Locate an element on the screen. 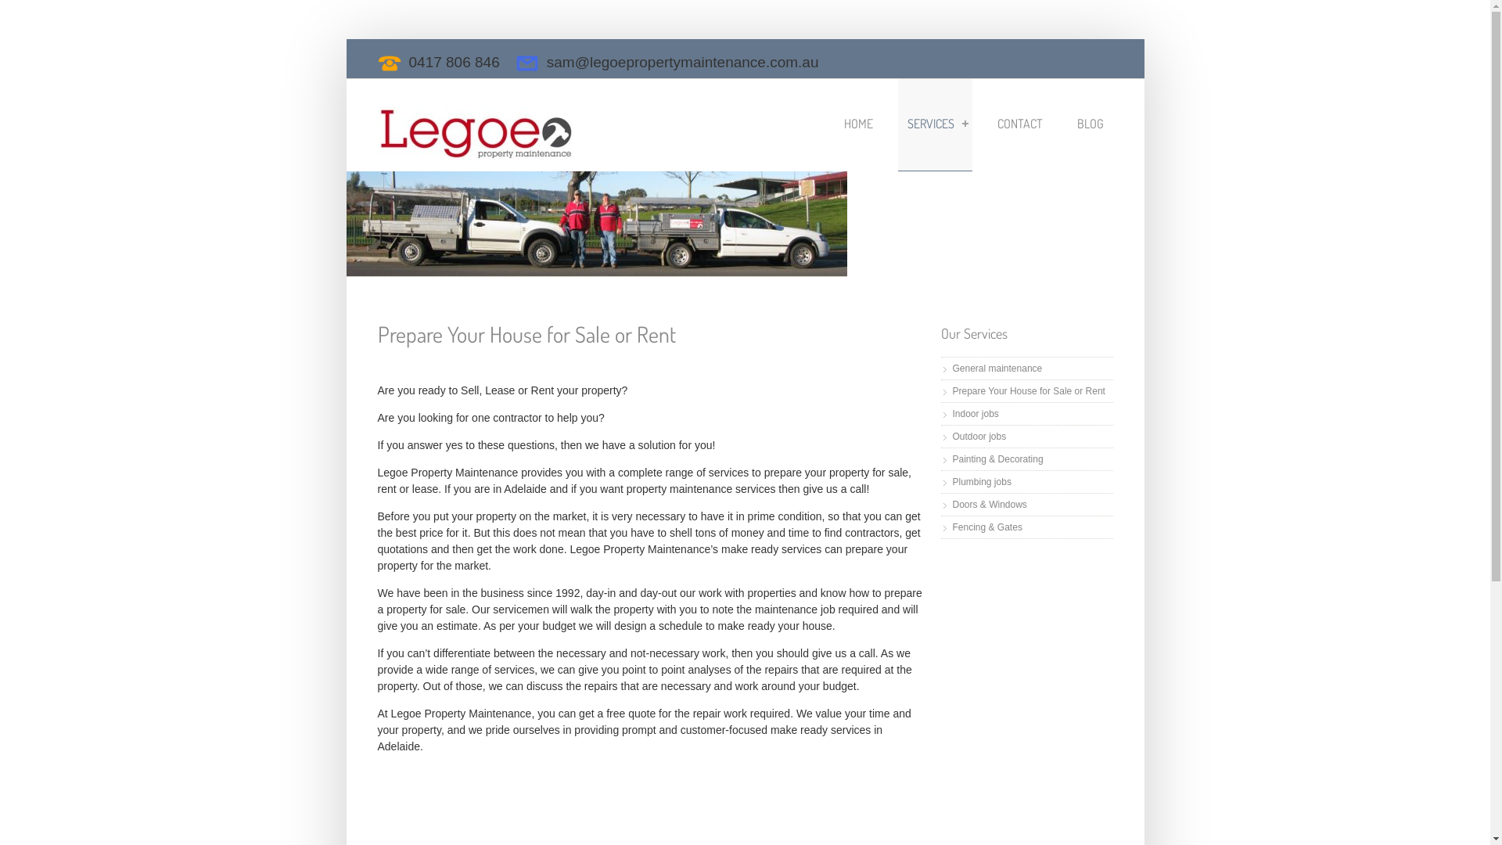  CONTACT is located at coordinates (1019, 125).